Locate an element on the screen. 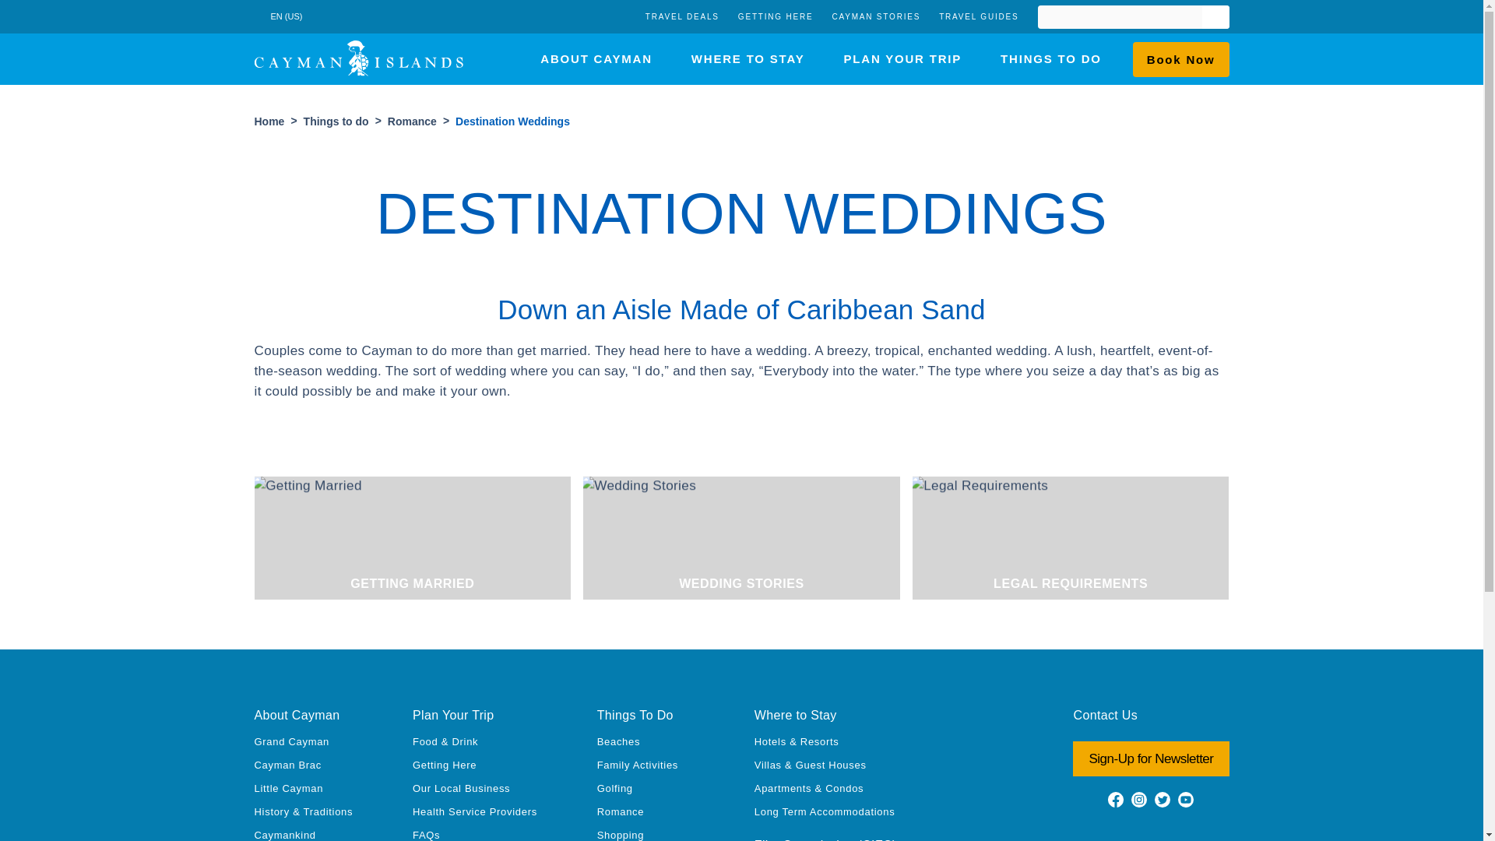  Things to do is located at coordinates (336, 121).